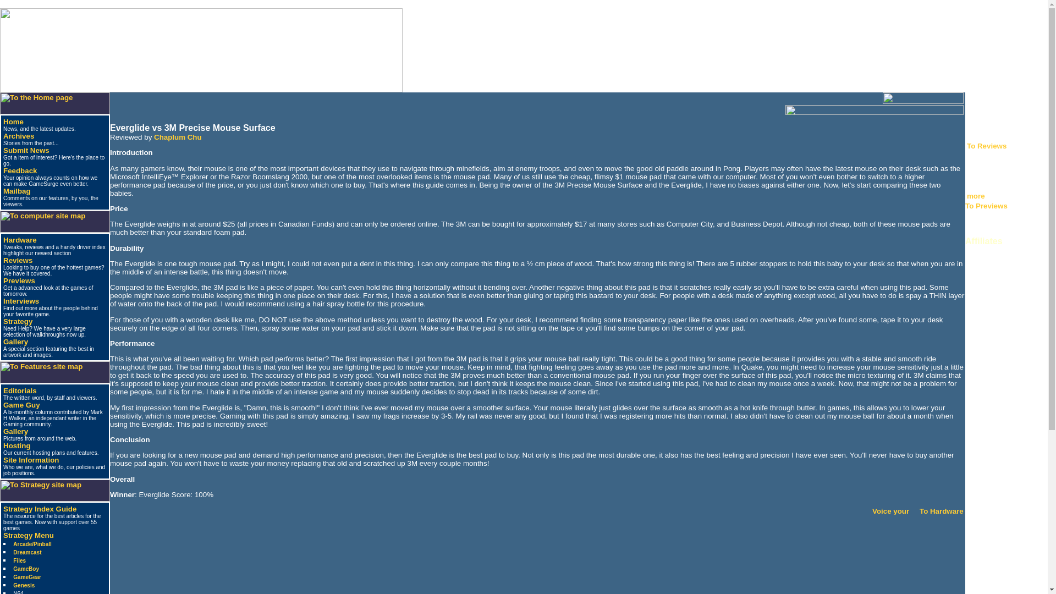 This screenshot has height=594, width=1056. I want to click on Submit News, so click(26, 150).